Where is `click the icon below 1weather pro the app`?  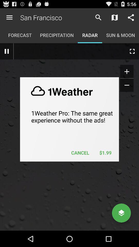 click the icon below 1weather pro the app is located at coordinates (80, 153).